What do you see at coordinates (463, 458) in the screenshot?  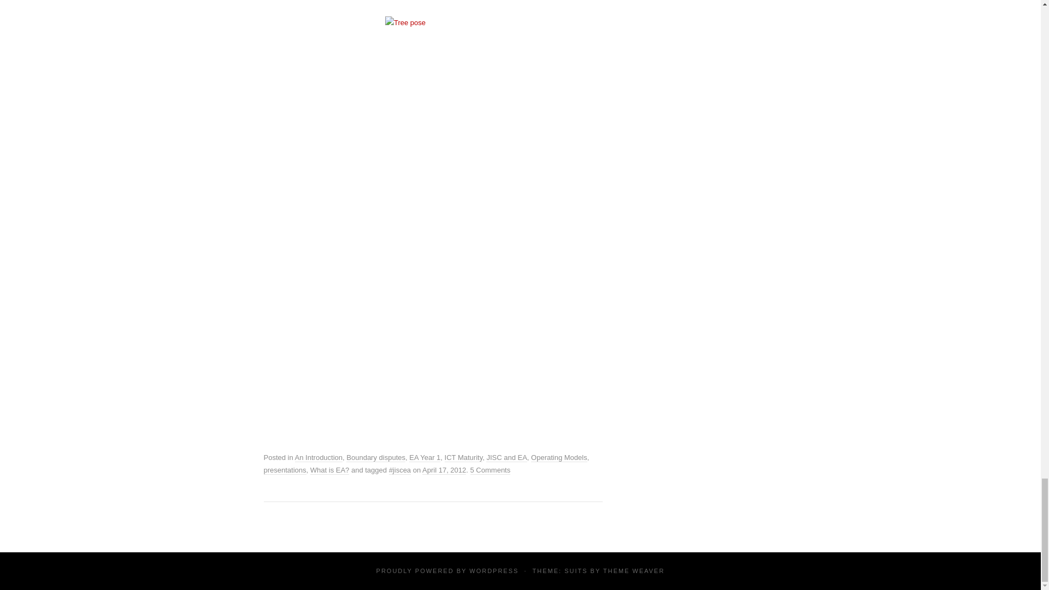 I see `ICT Maturity` at bounding box center [463, 458].